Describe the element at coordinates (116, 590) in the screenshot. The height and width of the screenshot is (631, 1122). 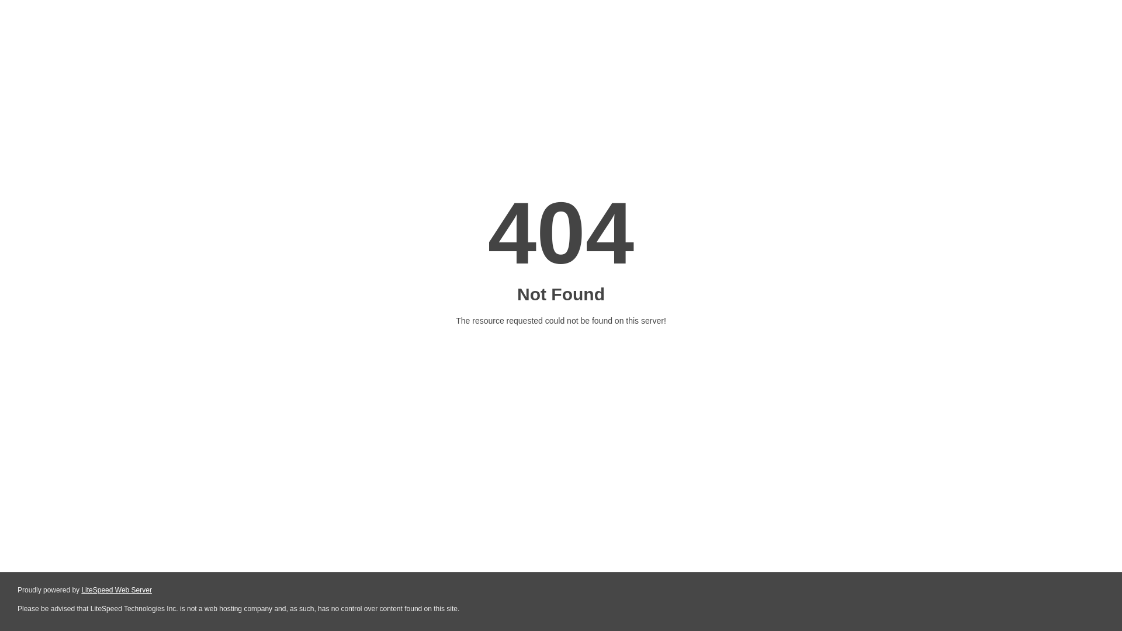
I see `LiteSpeed Web Server` at that location.